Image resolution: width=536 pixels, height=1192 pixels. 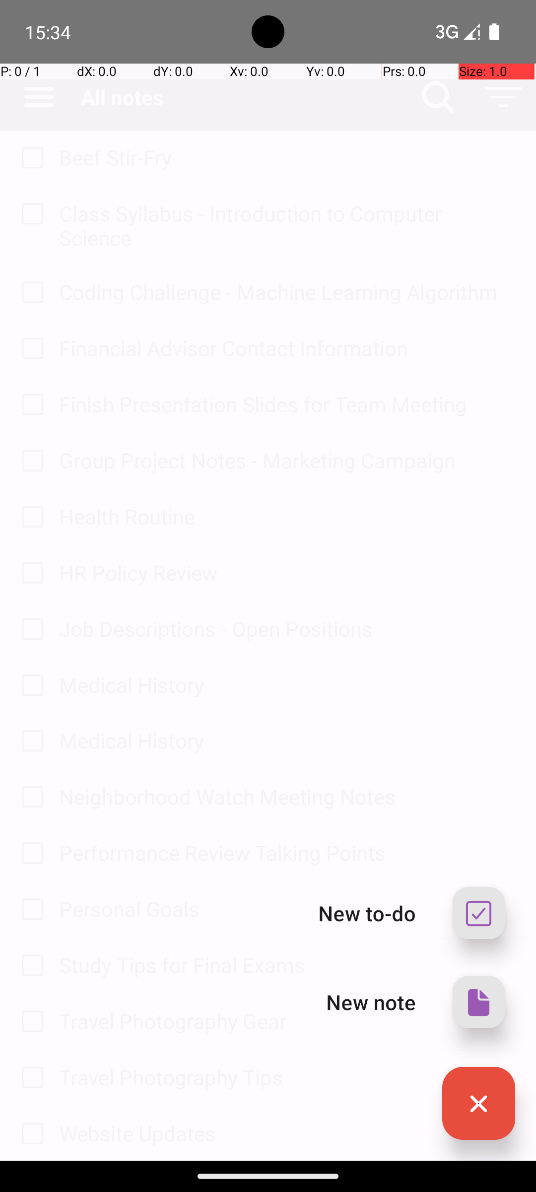 What do you see at coordinates (288, 292) in the screenshot?
I see `Coding Challenge - Machine Learning Algorithm` at bounding box center [288, 292].